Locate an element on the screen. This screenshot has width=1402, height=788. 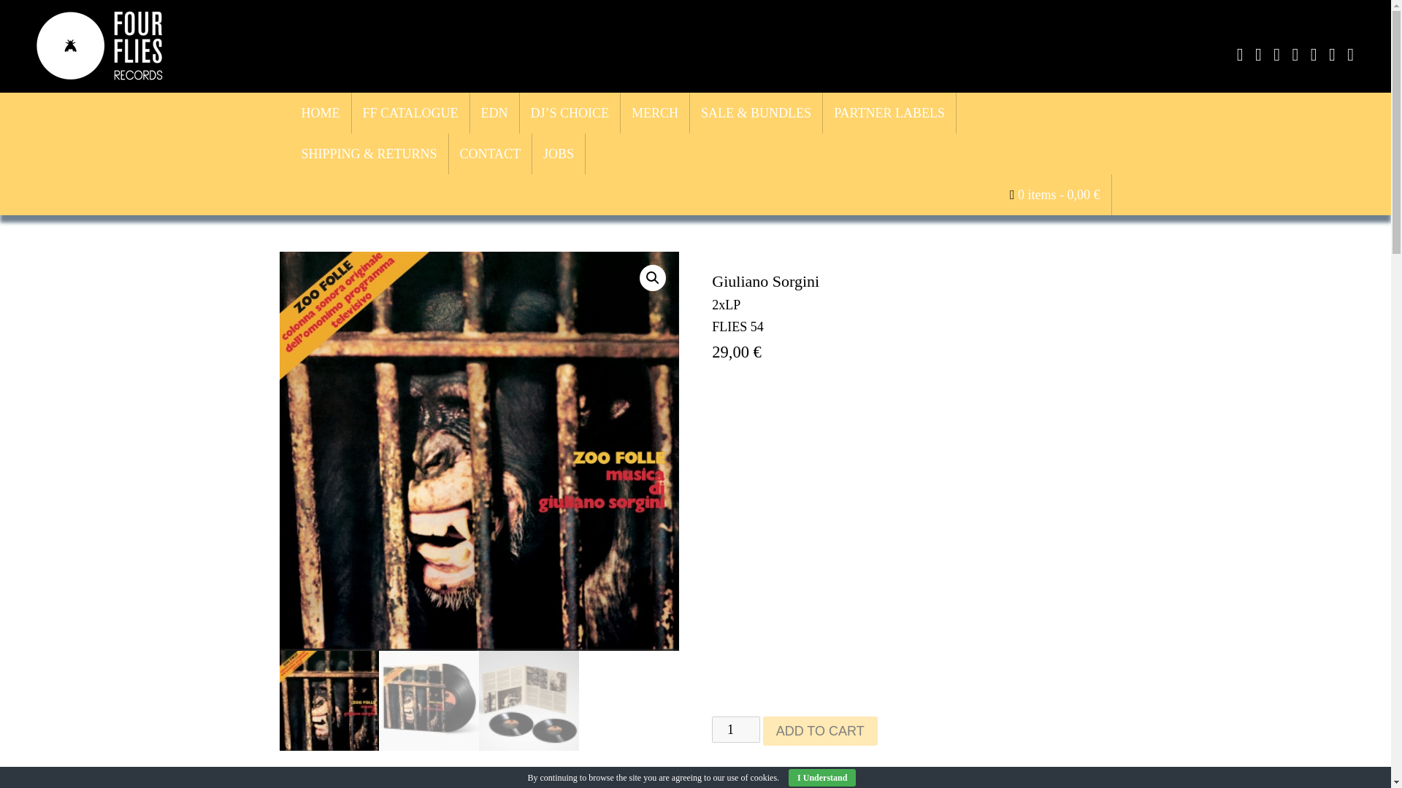
EDN is located at coordinates (495, 112).